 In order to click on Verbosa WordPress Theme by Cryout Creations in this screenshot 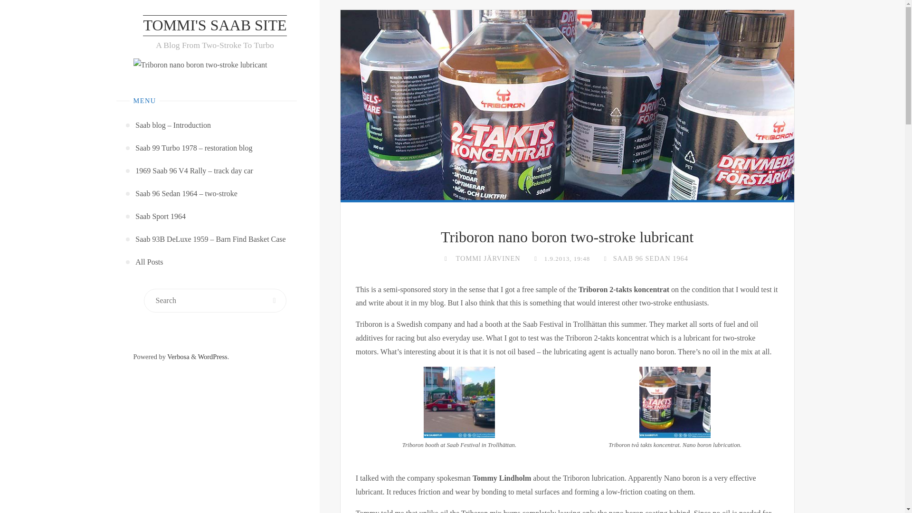, I will do `click(178, 357)`.